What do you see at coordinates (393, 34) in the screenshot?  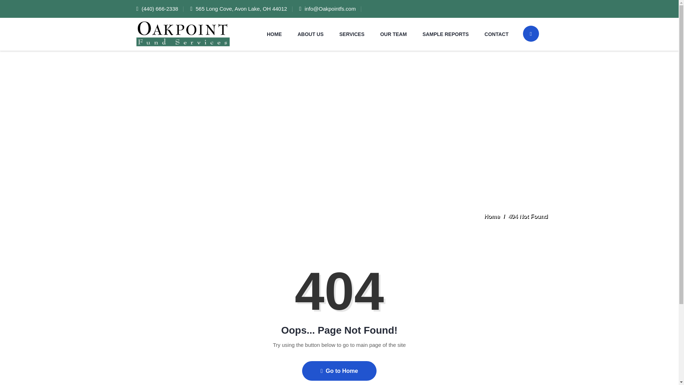 I see `OUR TEAM` at bounding box center [393, 34].